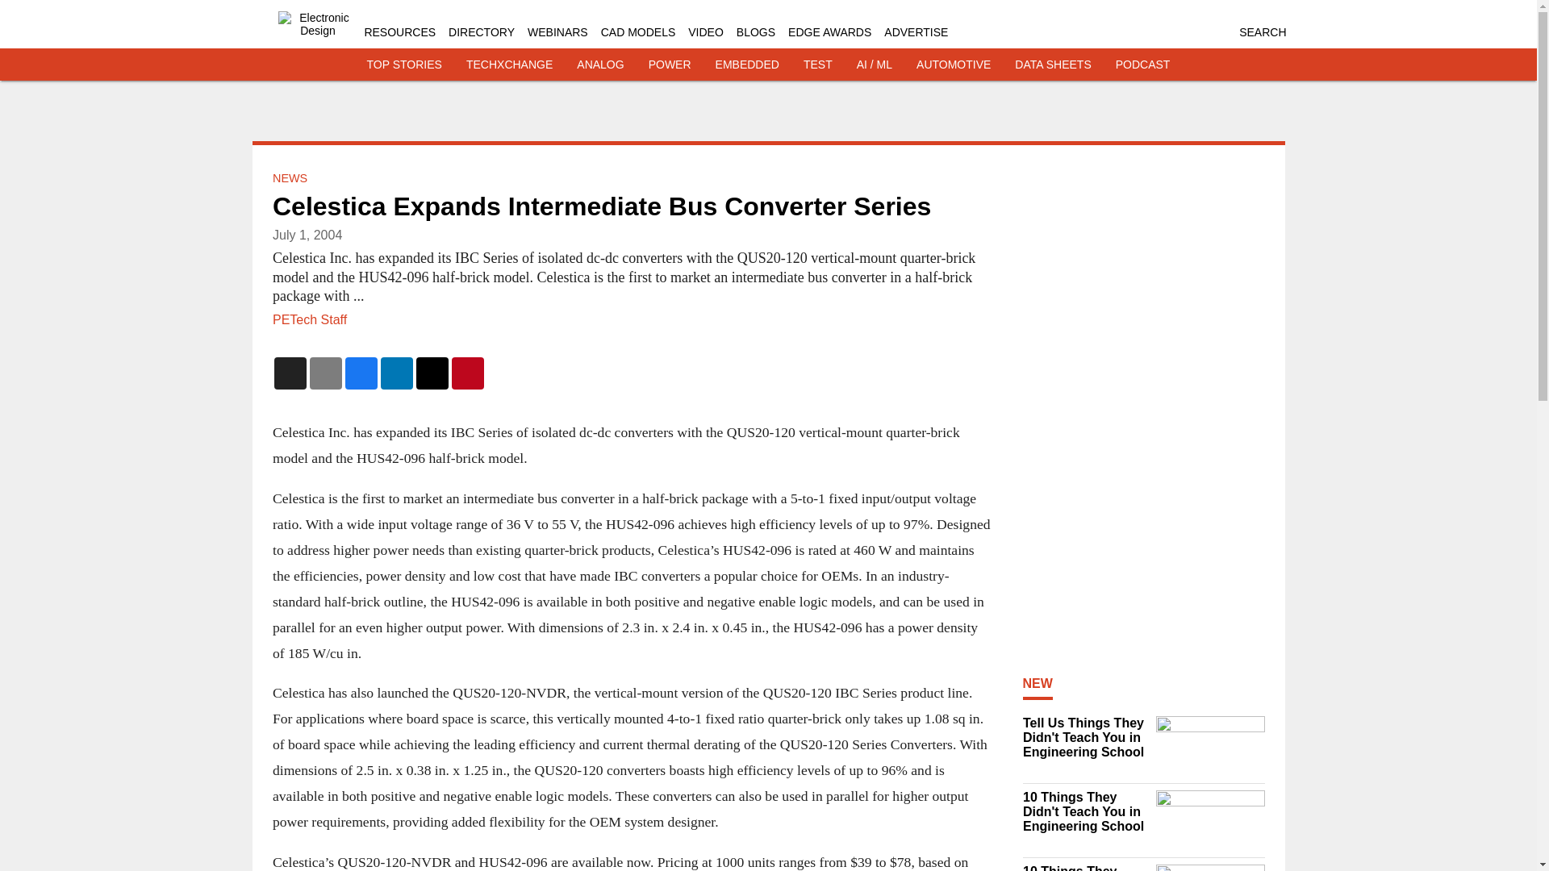  What do you see at coordinates (289, 177) in the screenshot?
I see `NEWS` at bounding box center [289, 177].